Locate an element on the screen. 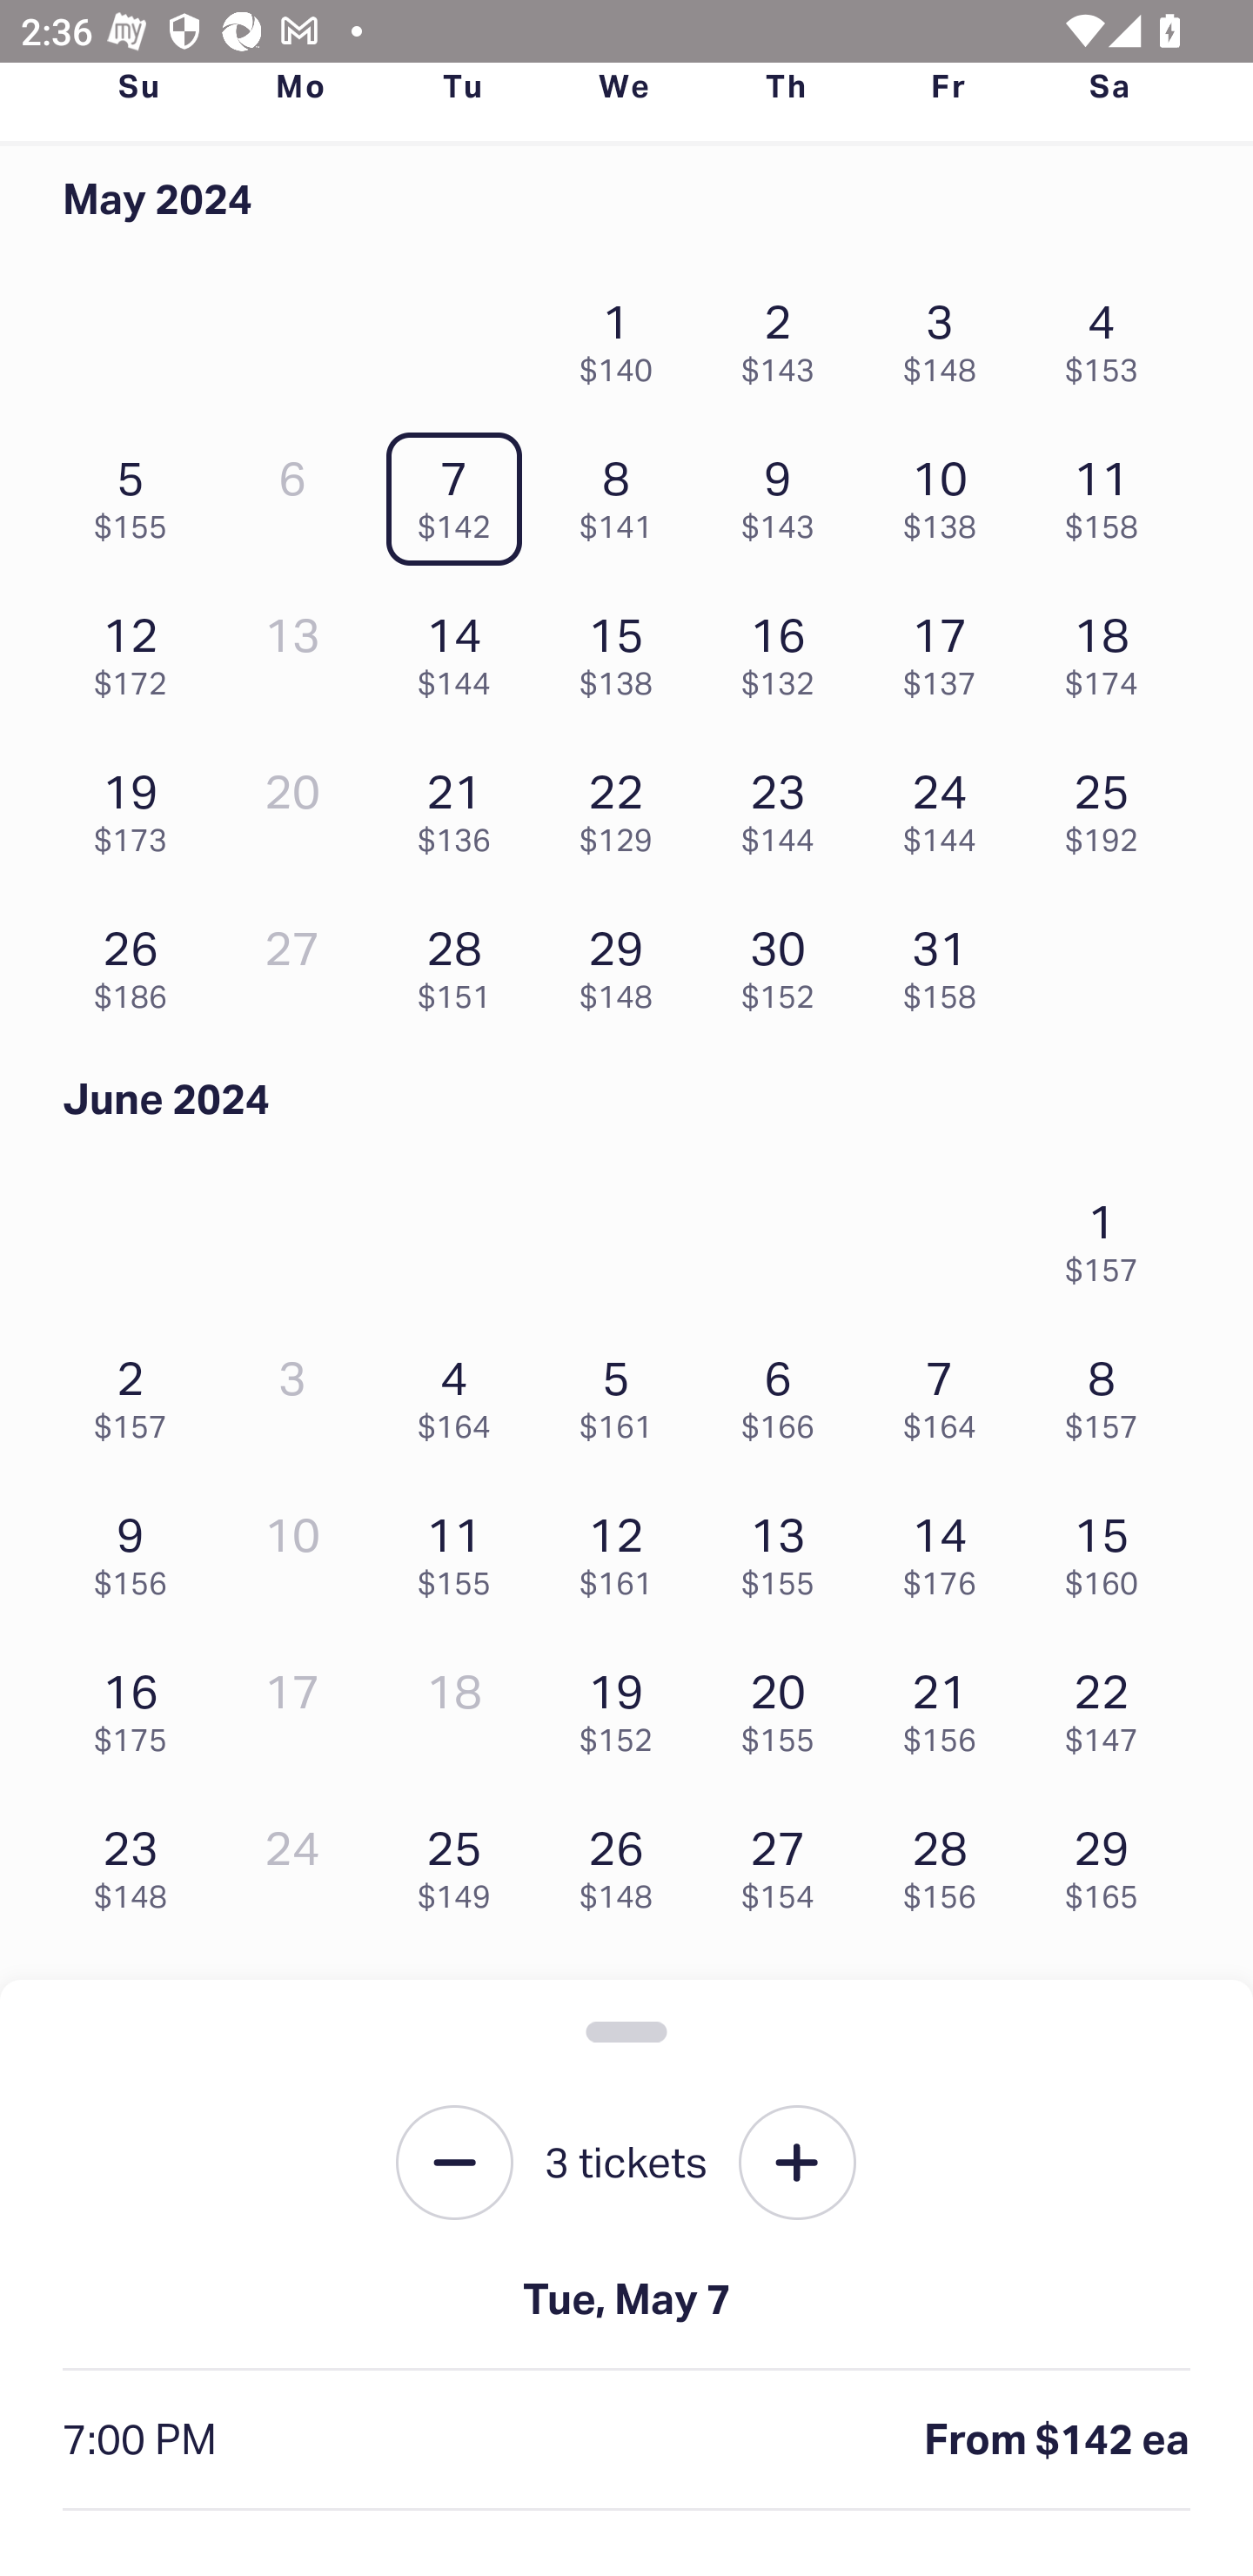 Image resolution: width=1253 pixels, height=2576 pixels. 26 $148 is located at coordinates (623, 1862).